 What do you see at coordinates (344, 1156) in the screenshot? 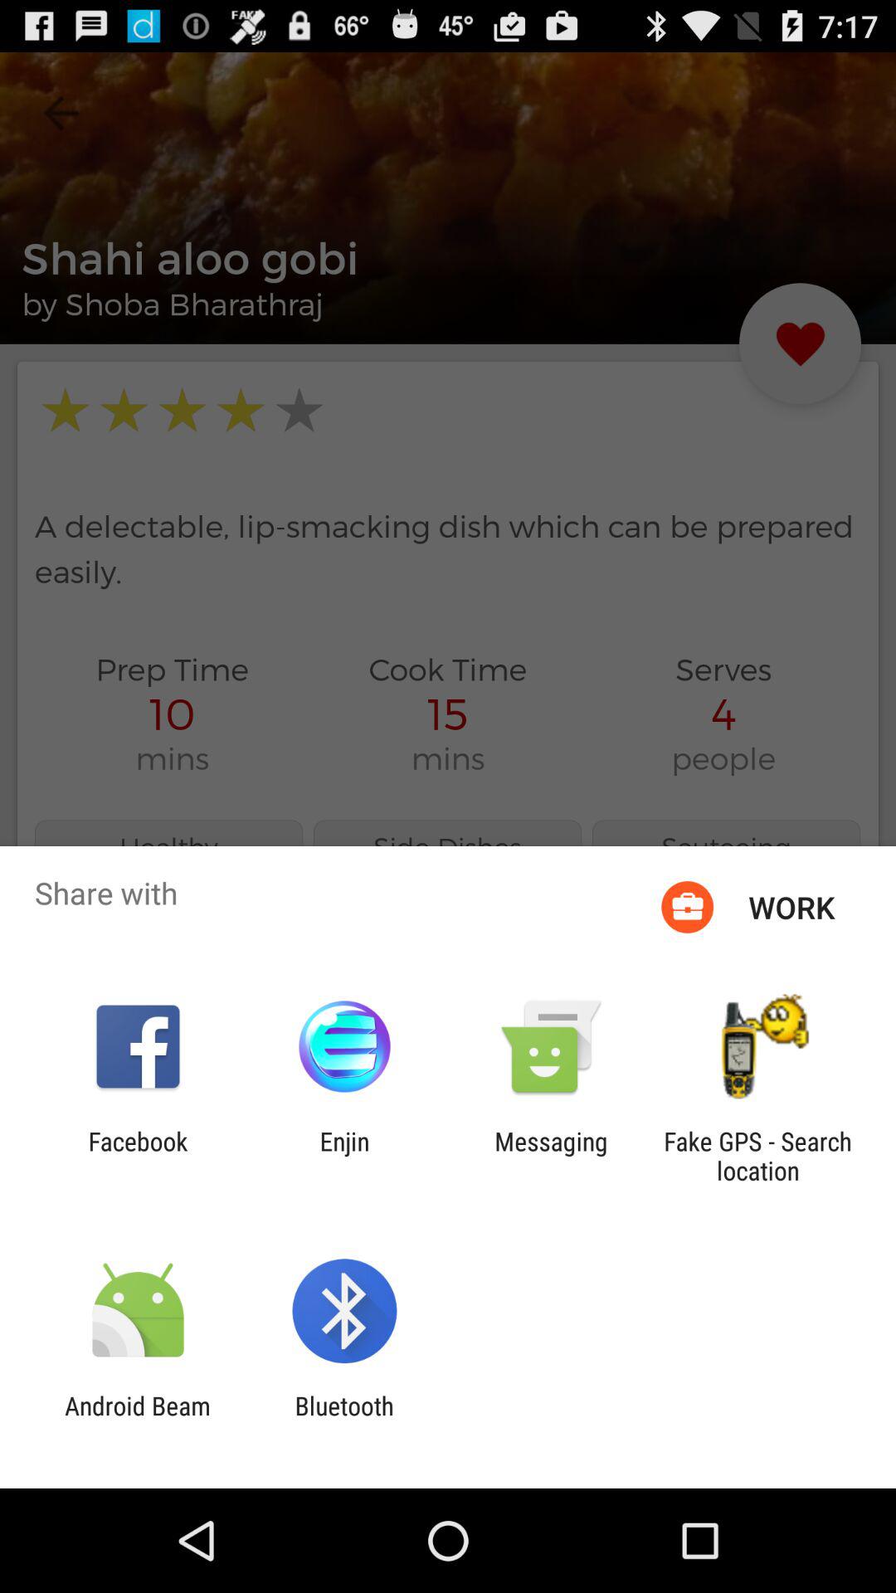
I see `turn on the enjin icon` at bounding box center [344, 1156].